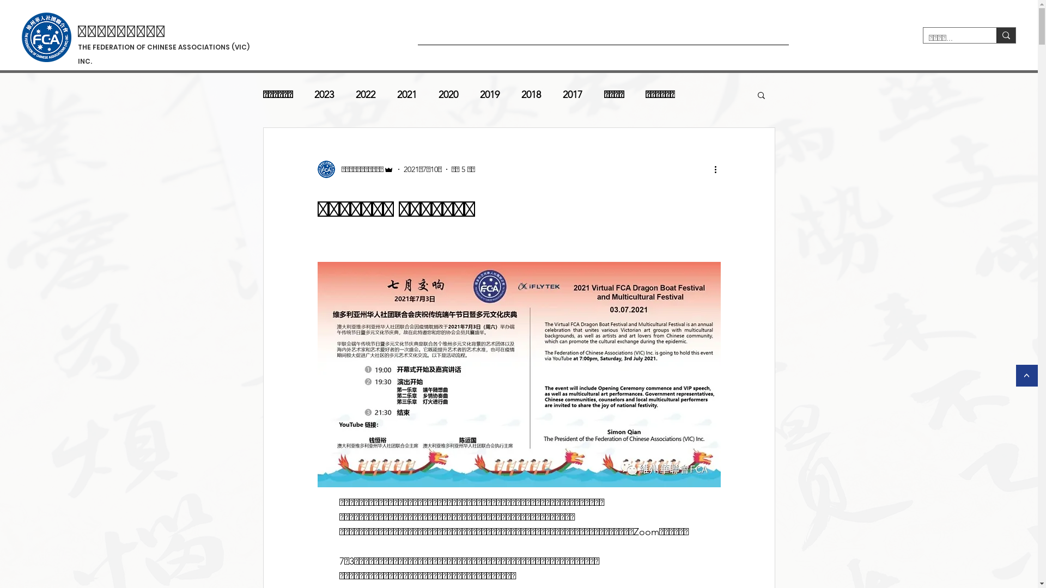 The image size is (1046, 588). I want to click on 2022, so click(365, 95).